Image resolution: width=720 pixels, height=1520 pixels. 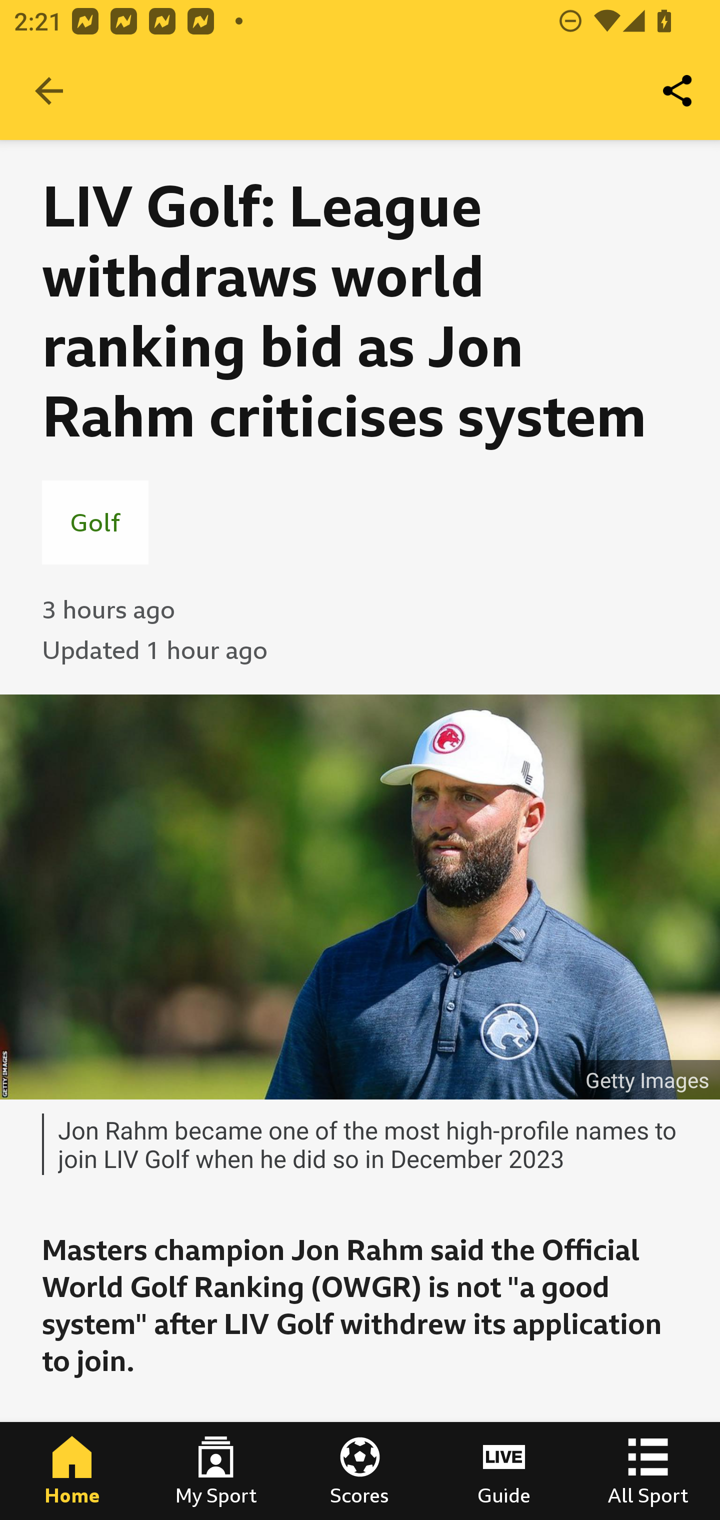 I want to click on All Sport, so click(x=648, y=1471).